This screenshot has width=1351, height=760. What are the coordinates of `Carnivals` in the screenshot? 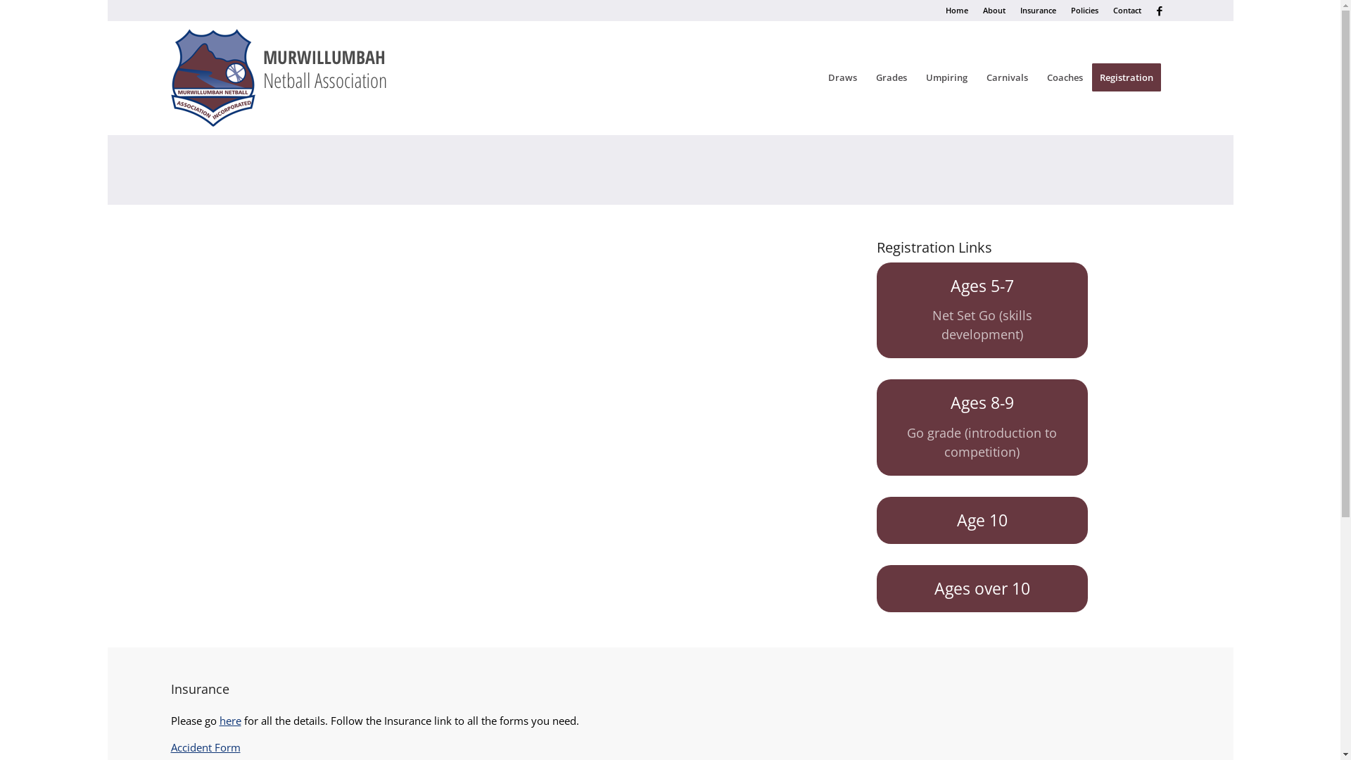 It's located at (1007, 77).